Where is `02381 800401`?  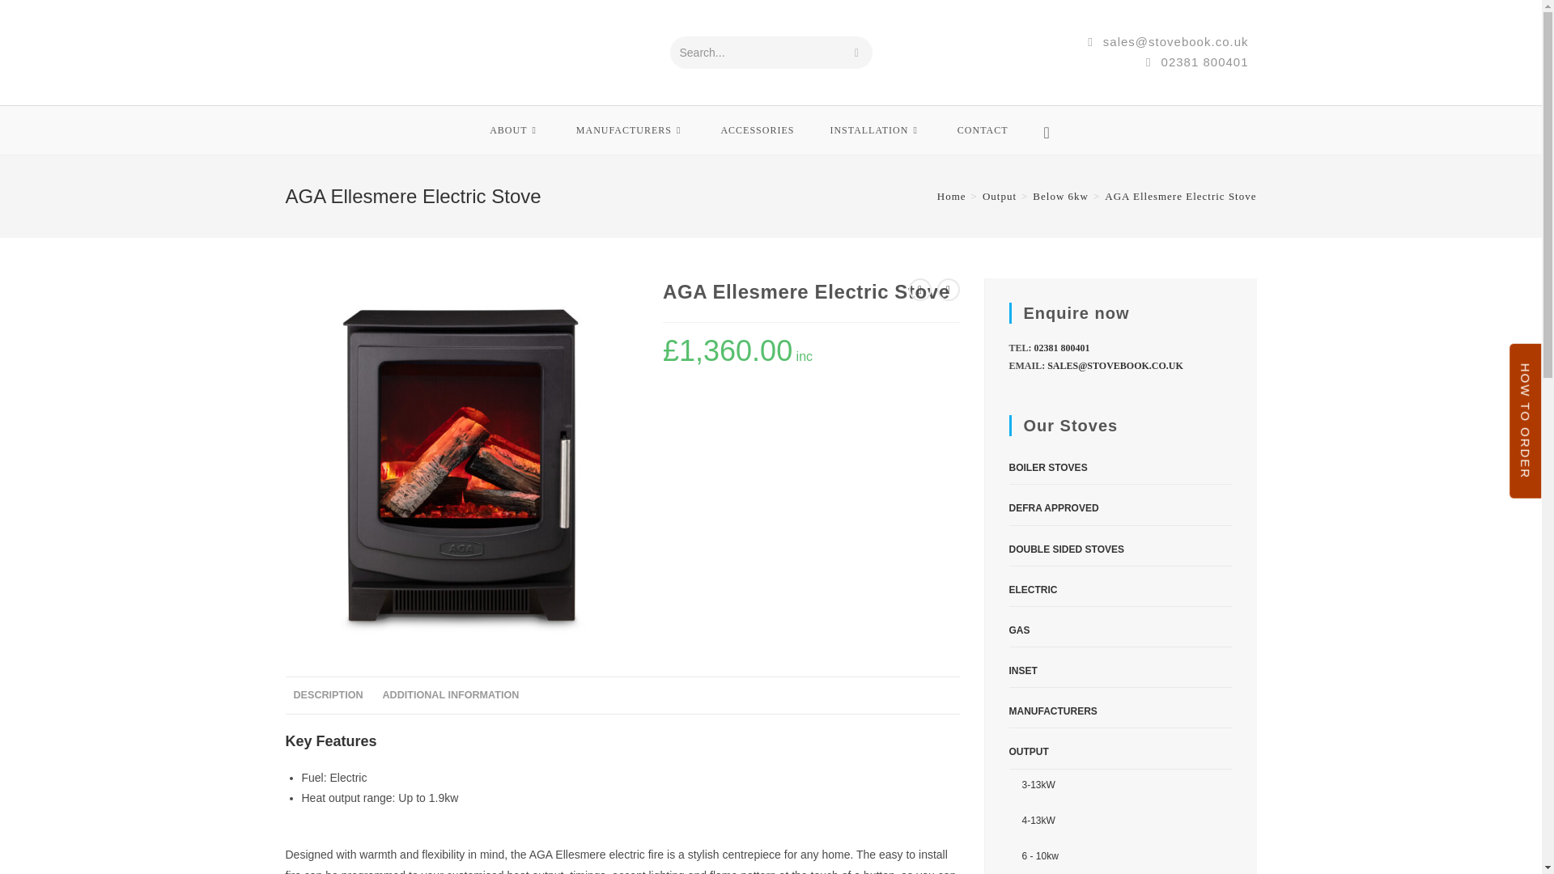
02381 800401 is located at coordinates (1196, 62).